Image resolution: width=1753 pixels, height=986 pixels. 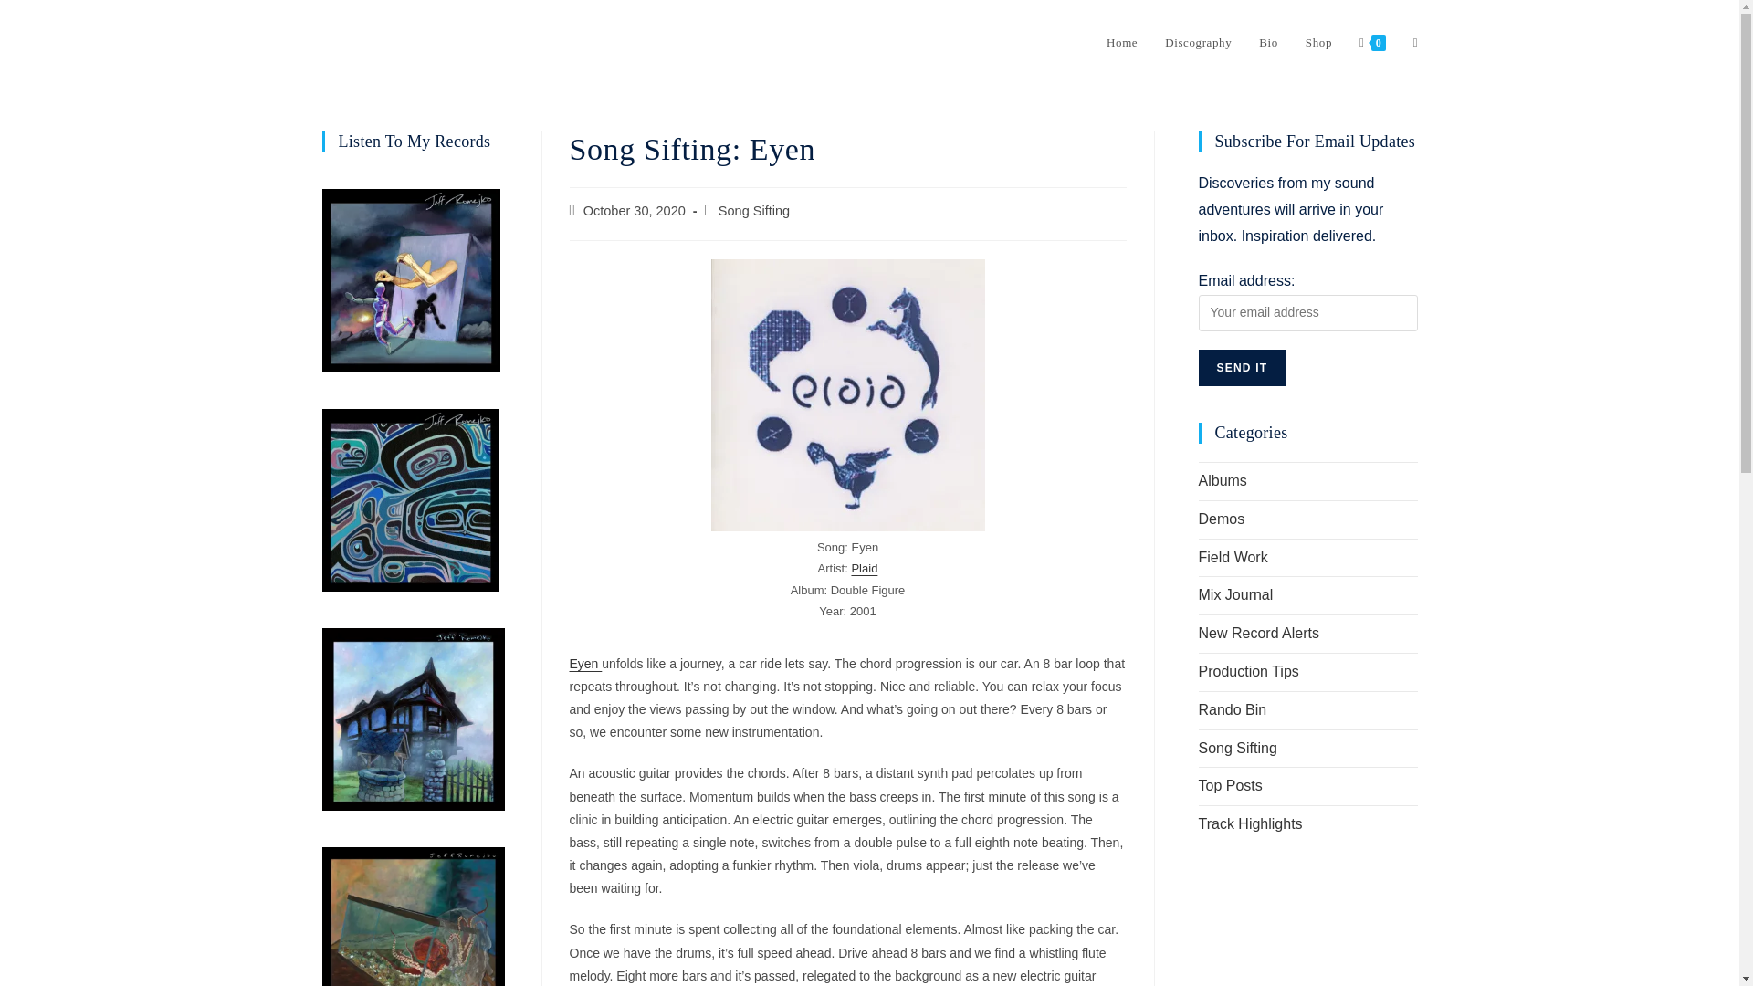 What do you see at coordinates (1198, 42) in the screenshot?
I see `Discography` at bounding box center [1198, 42].